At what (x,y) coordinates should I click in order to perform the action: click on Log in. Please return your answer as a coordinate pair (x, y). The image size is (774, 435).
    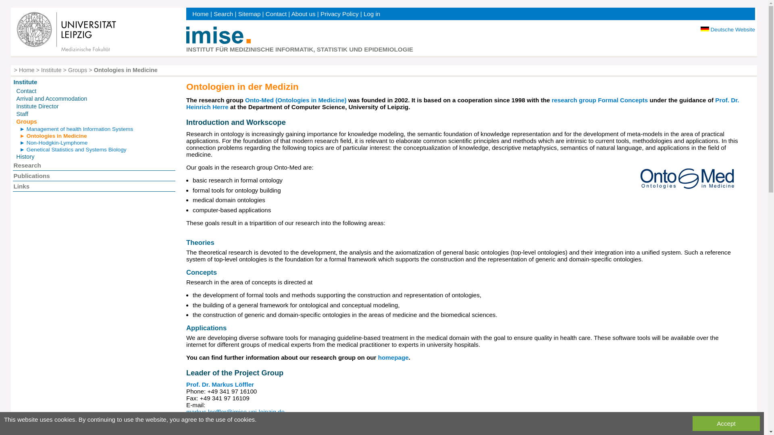
    Looking at the image, I should click on (372, 14).